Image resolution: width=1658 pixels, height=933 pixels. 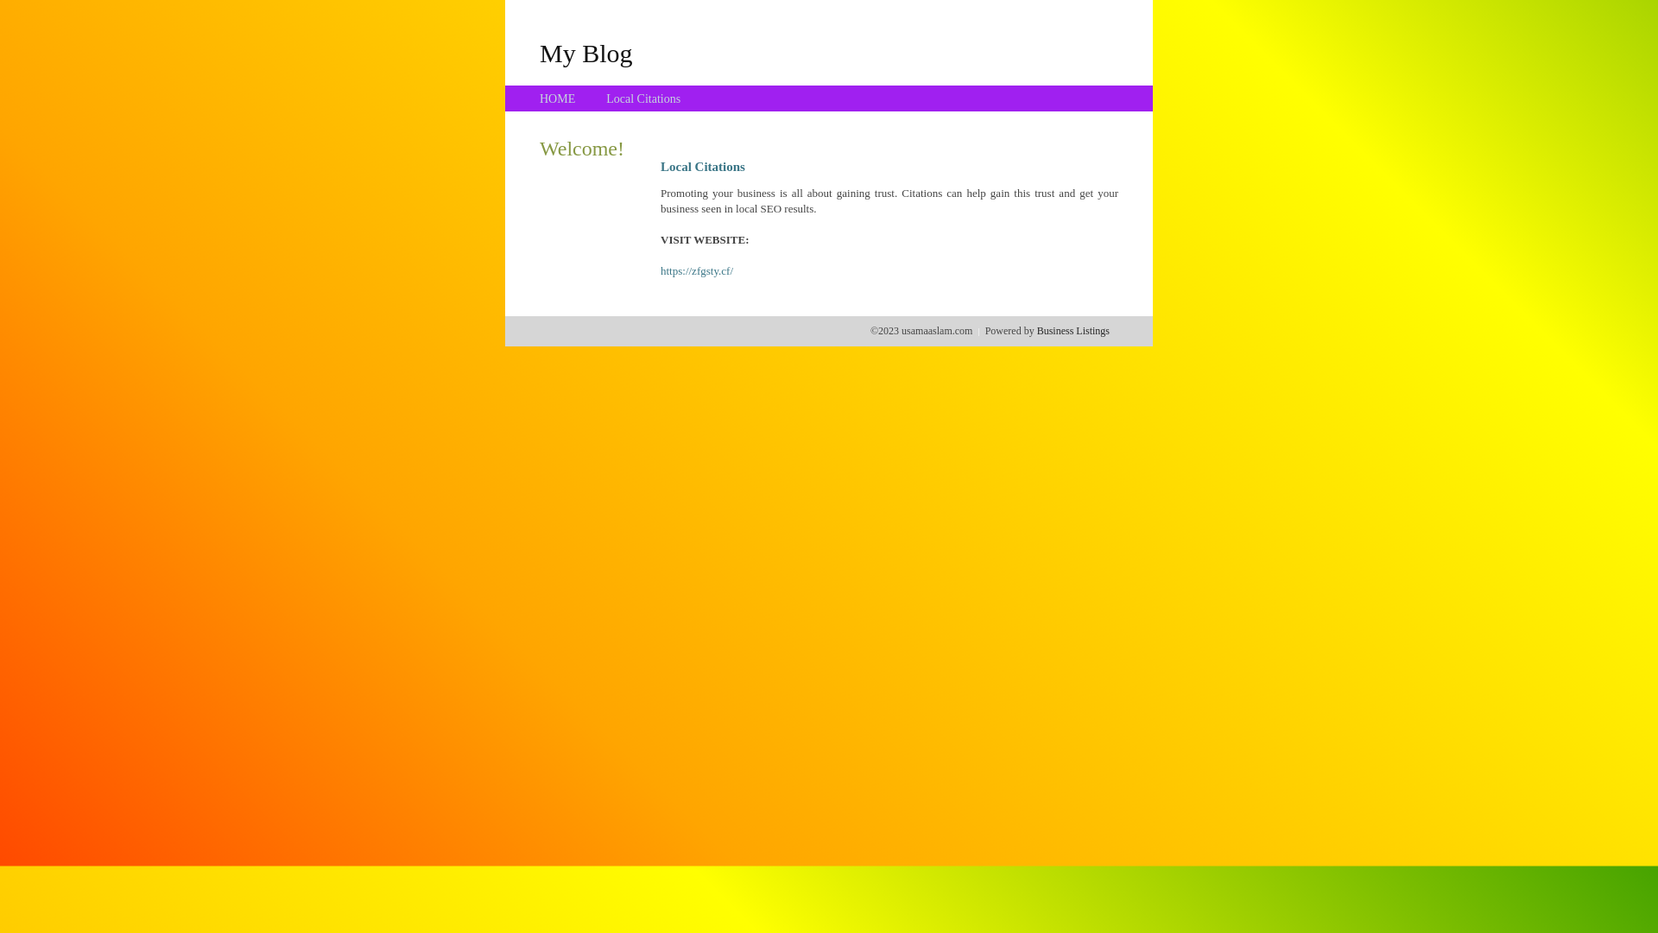 What do you see at coordinates (558, 98) in the screenshot?
I see `HOME` at bounding box center [558, 98].